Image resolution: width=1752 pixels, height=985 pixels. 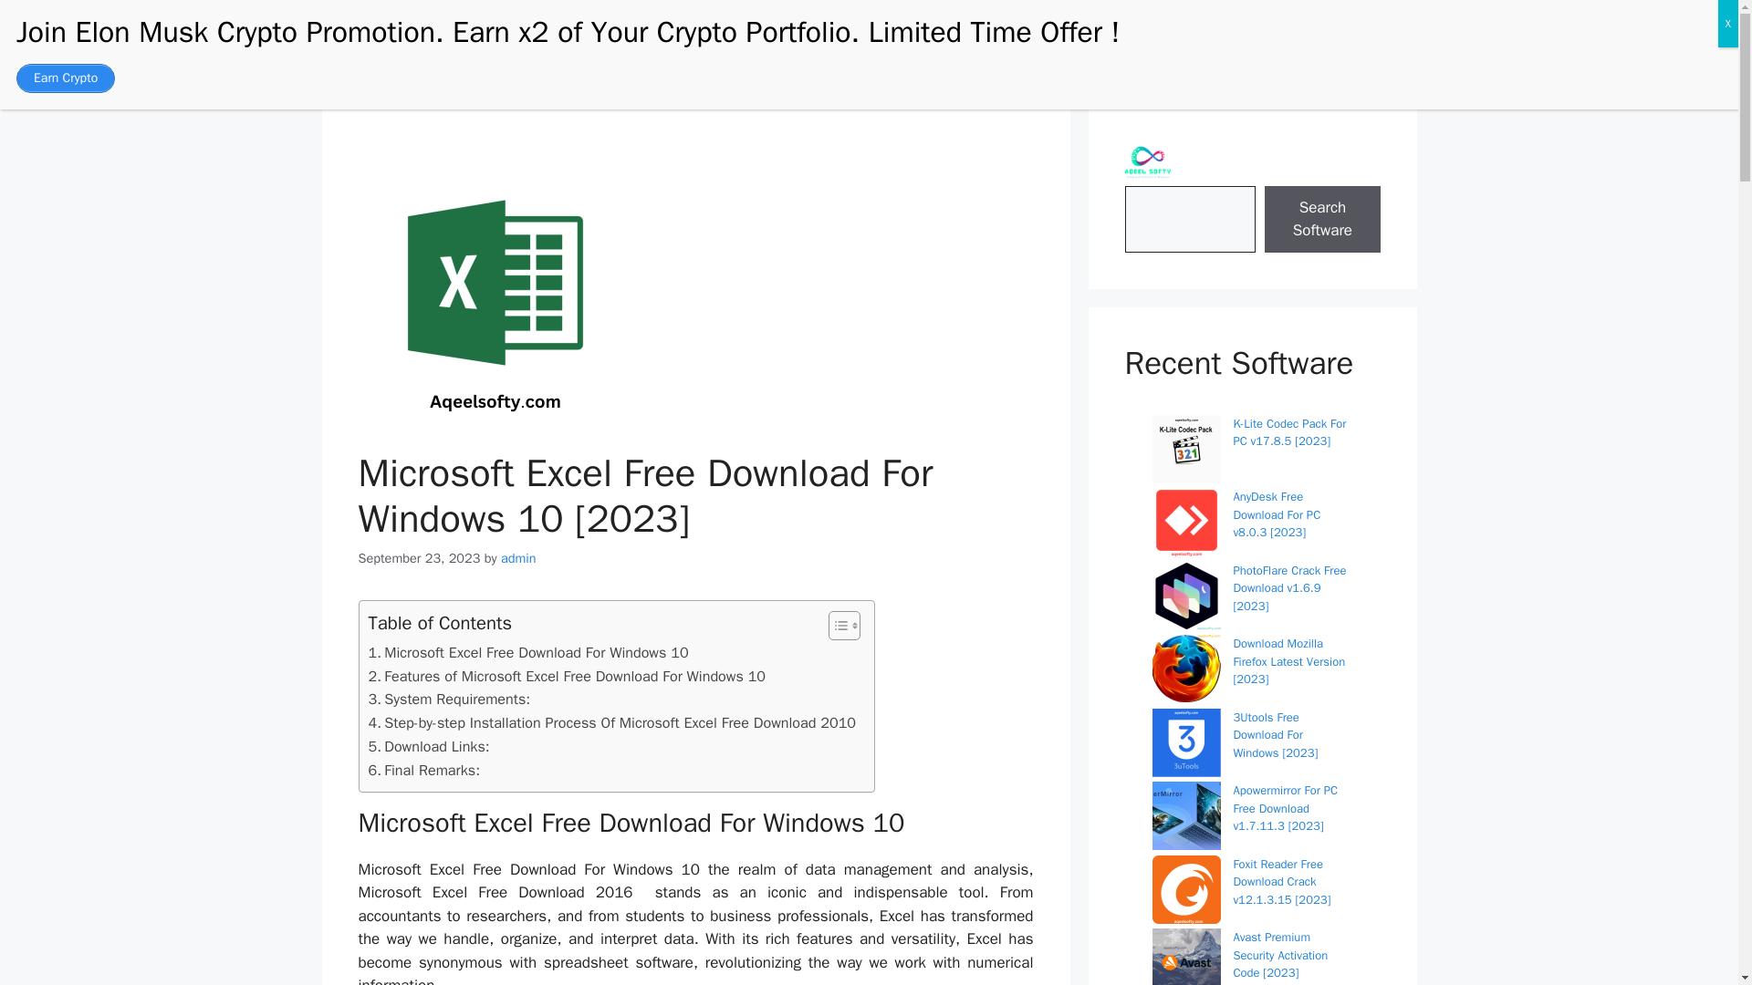 What do you see at coordinates (568, 677) in the screenshot?
I see `Features of Microsoft Excel Free Download For Windows 10` at bounding box center [568, 677].